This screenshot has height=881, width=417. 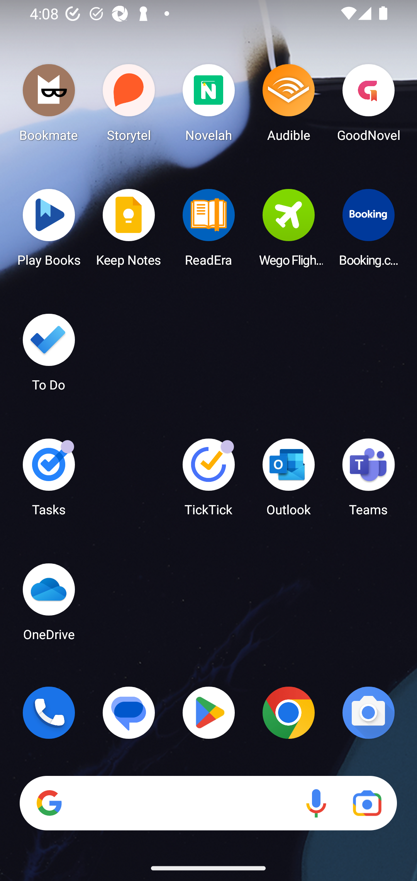 I want to click on Storytel, so click(x=129, y=106).